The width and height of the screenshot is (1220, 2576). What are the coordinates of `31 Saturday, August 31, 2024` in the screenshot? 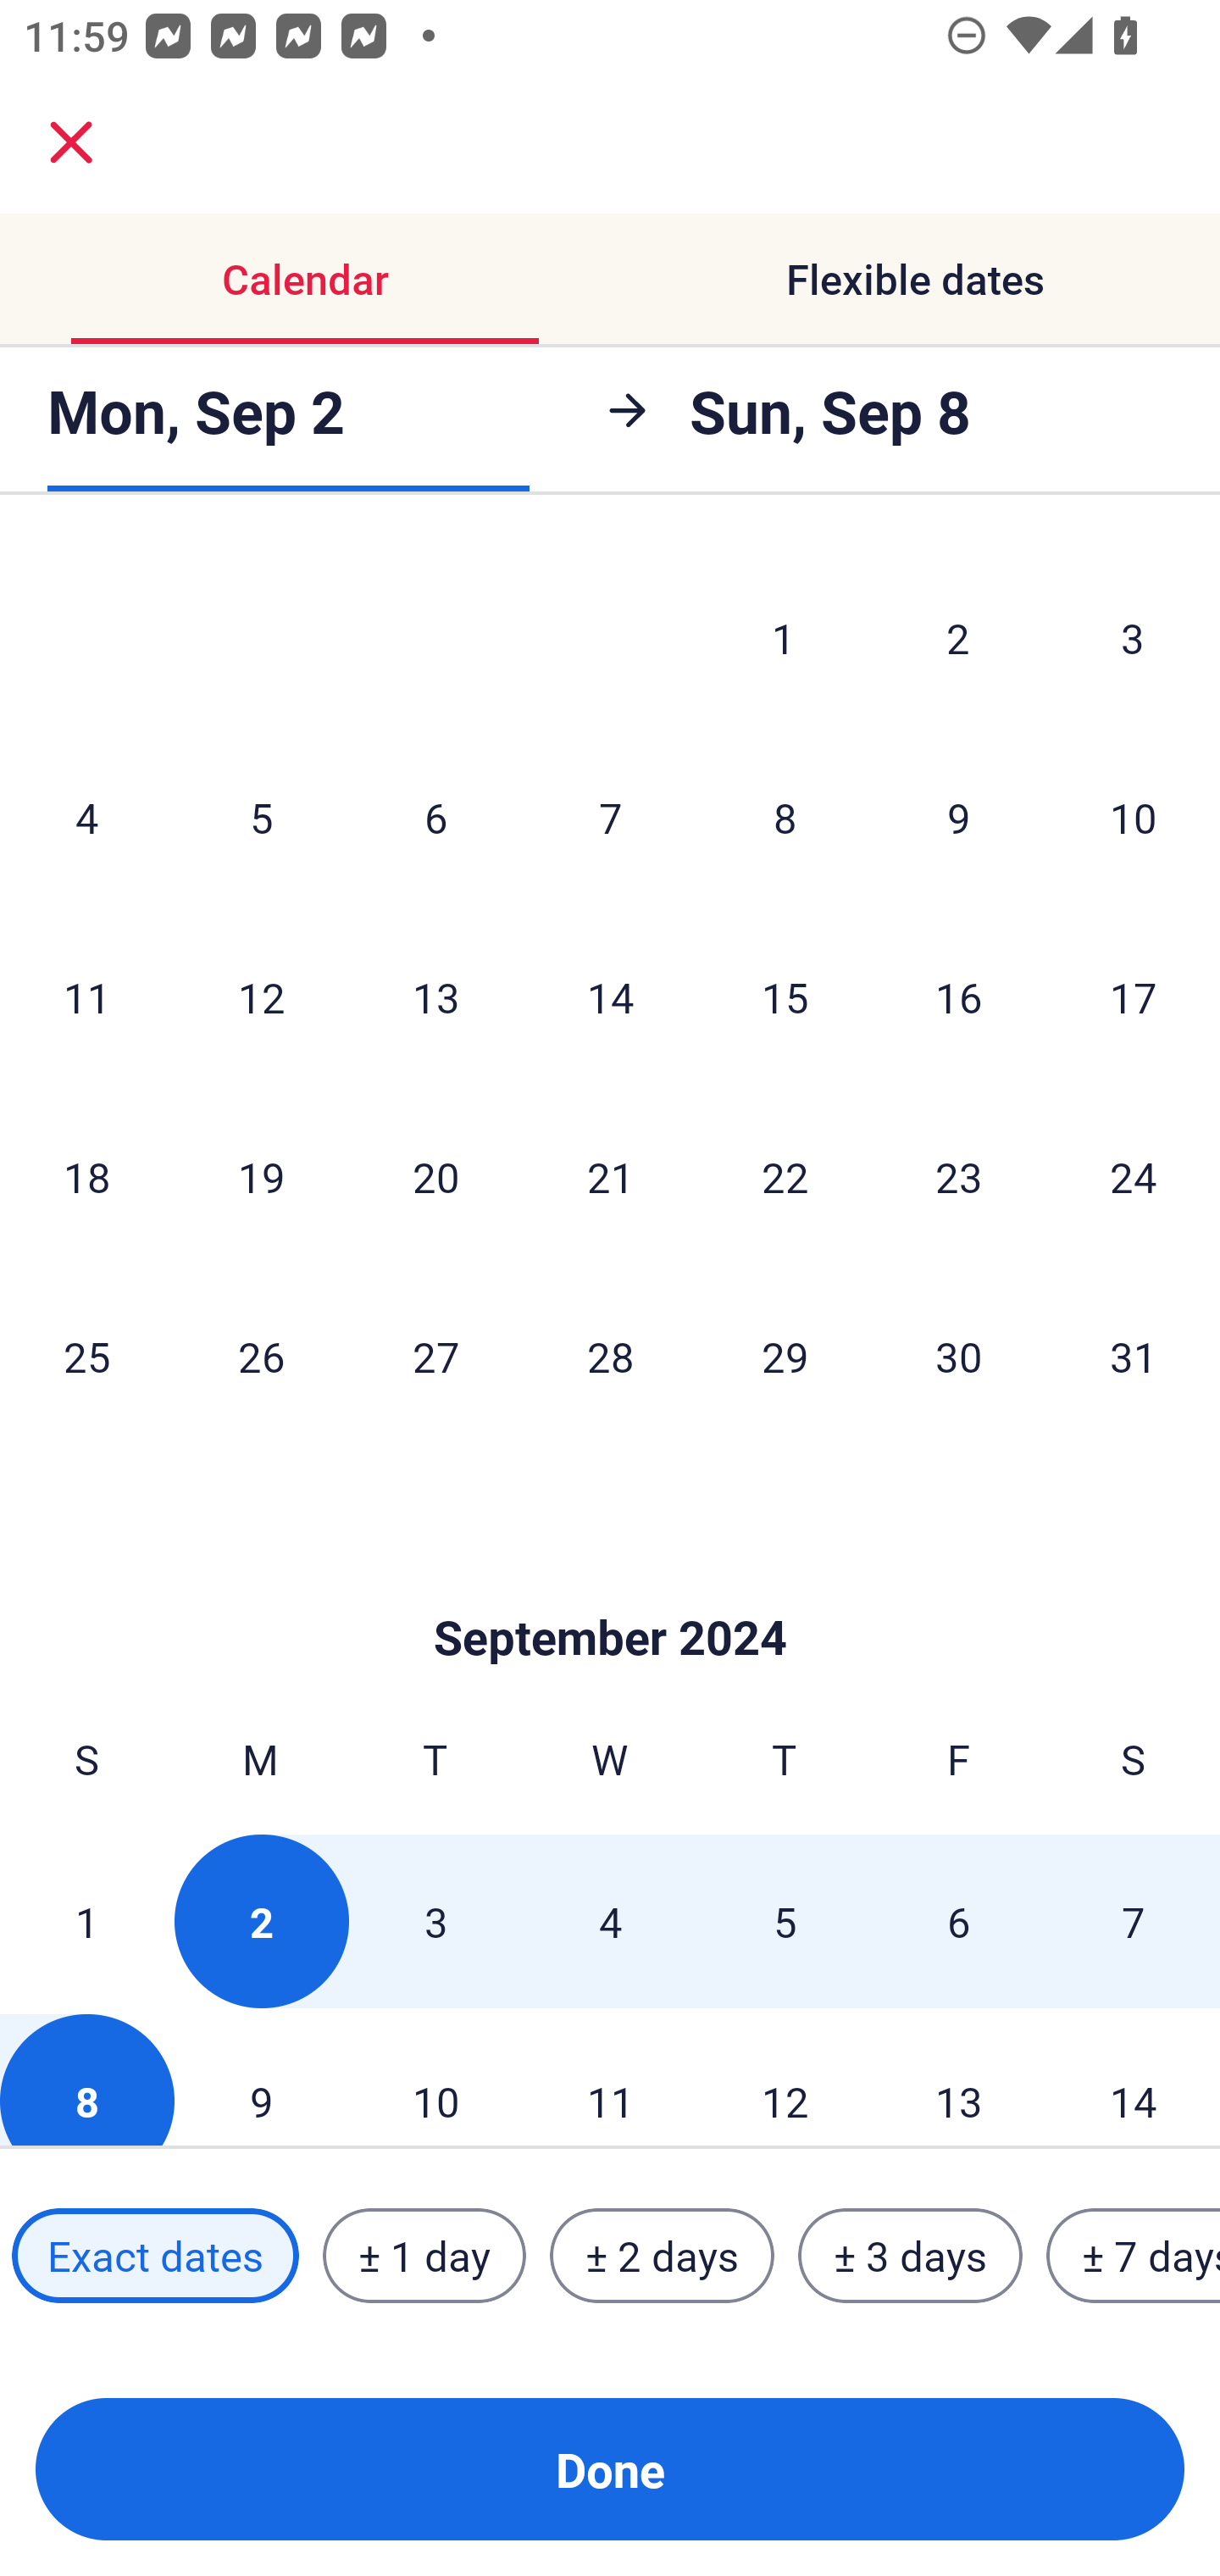 It's located at (1134, 1356).